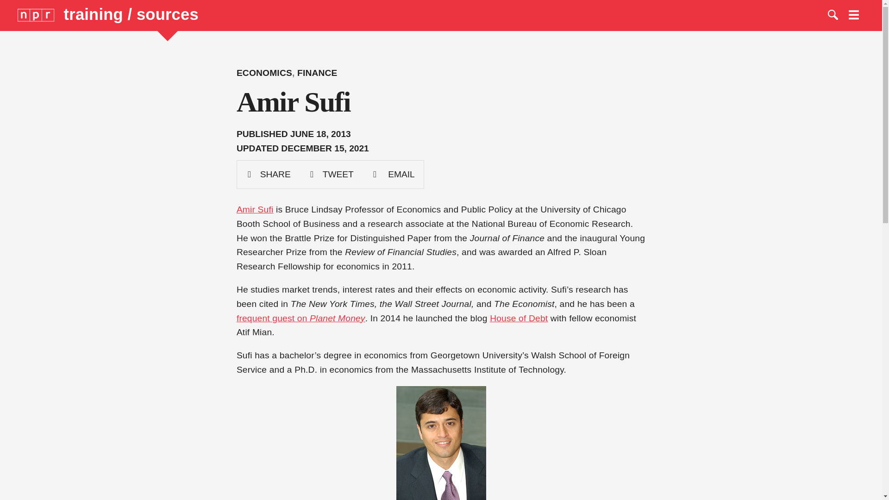 This screenshot has height=500, width=889. I want to click on SHARE, so click(269, 174).